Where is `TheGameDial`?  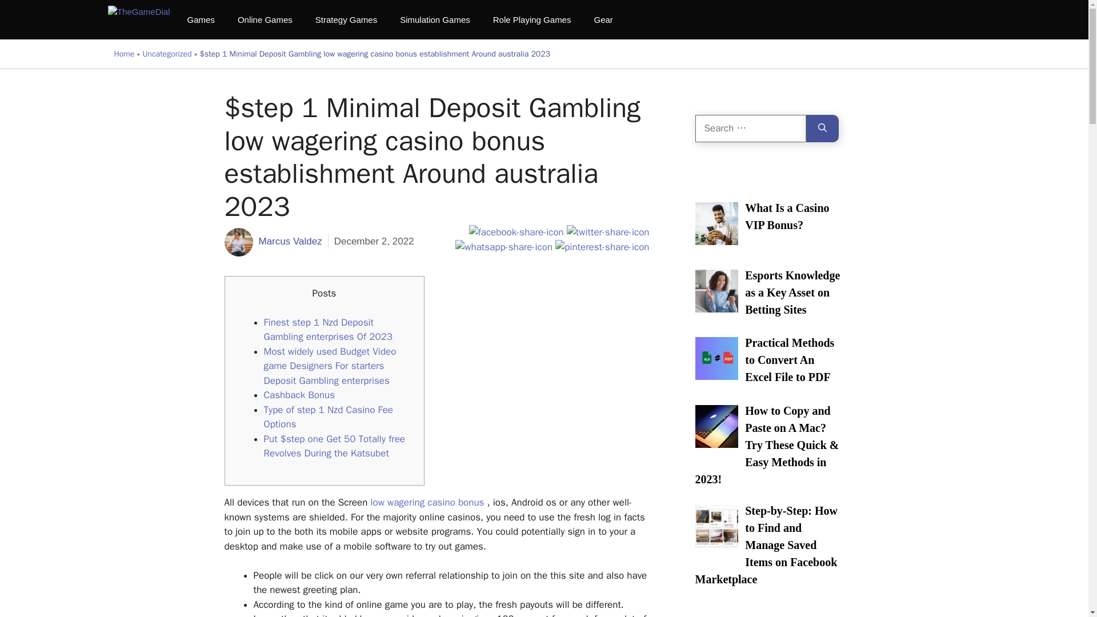 TheGameDial is located at coordinates (138, 19).